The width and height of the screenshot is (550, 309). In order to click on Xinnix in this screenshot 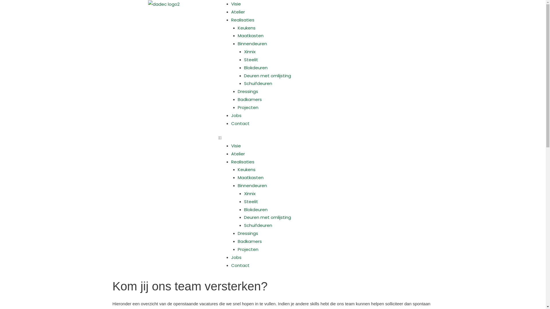, I will do `click(250, 51)`.